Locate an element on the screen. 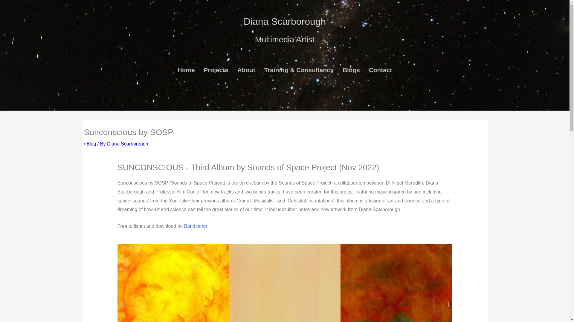 This screenshot has width=574, height=322. Bandcamp is located at coordinates (196, 226).